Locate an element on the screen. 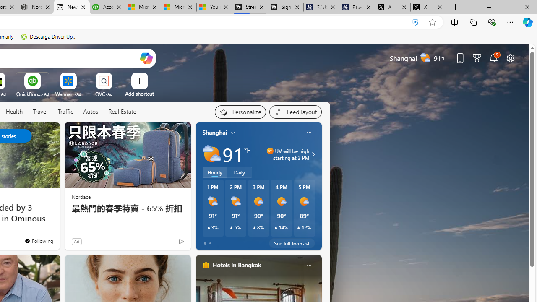  Autos is located at coordinates (91, 112).